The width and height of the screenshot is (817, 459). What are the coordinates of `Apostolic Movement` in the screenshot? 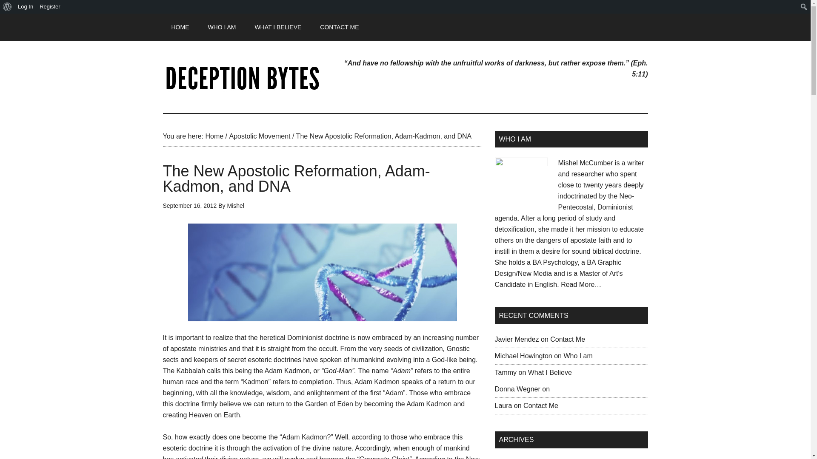 It's located at (259, 136).